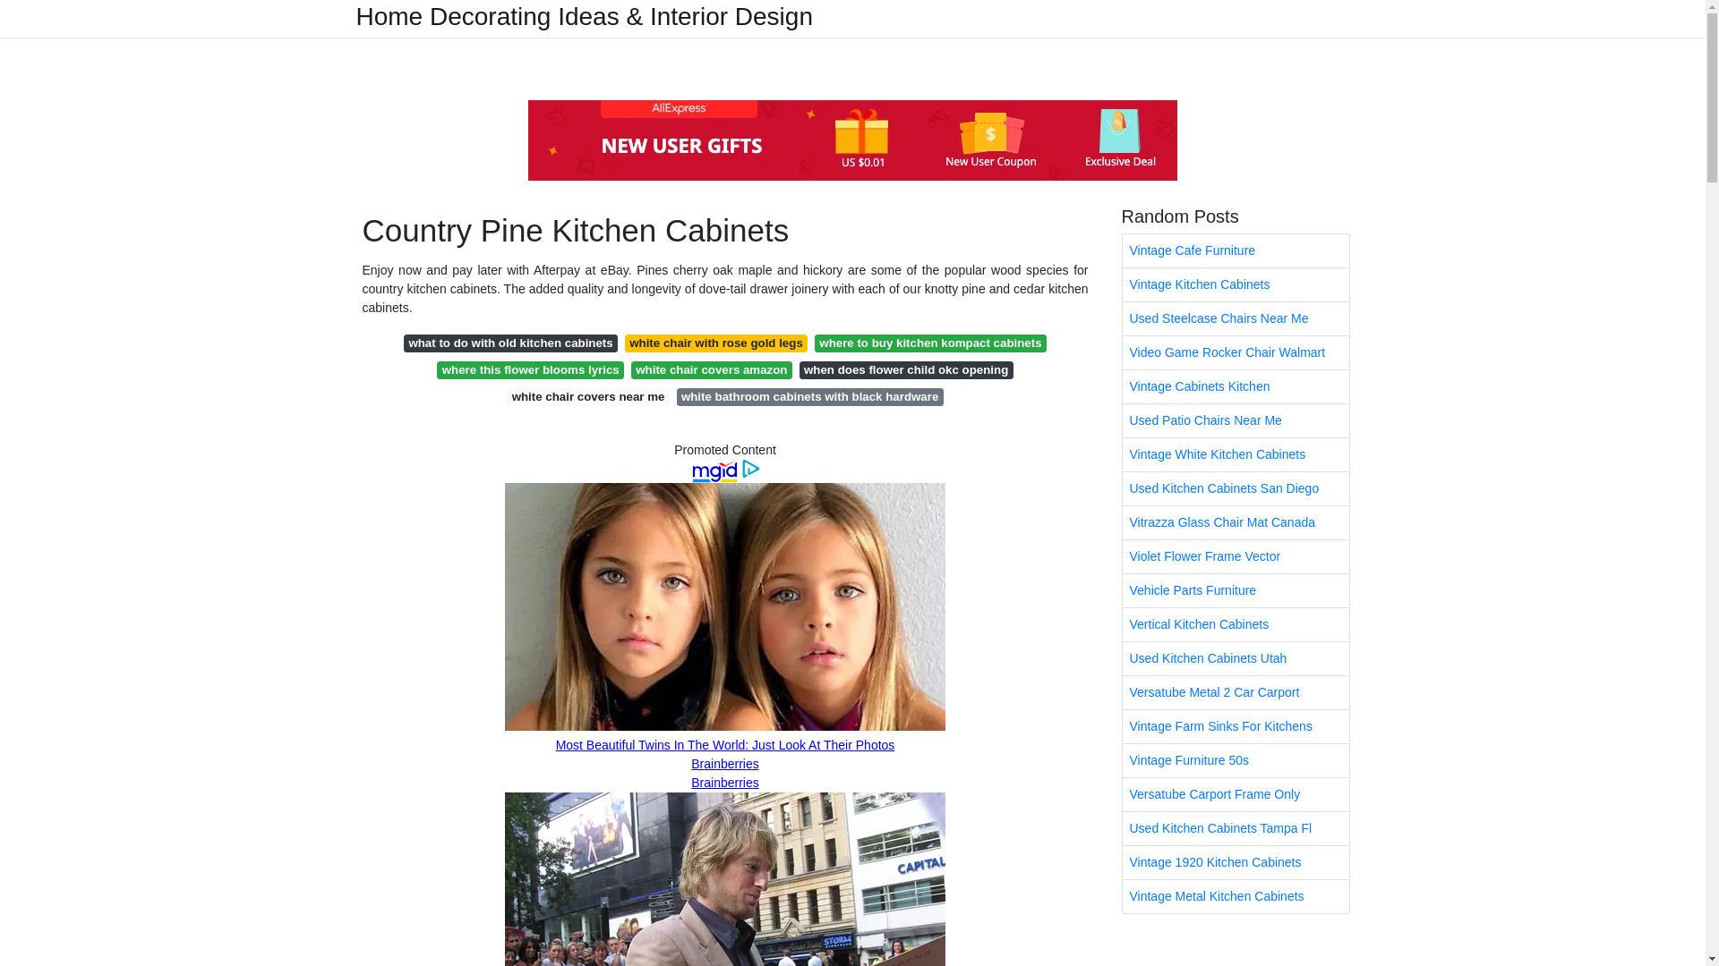 The width and height of the screenshot is (1719, 966). What do you see at coordinates (931, 343) in the screenshot?
I see `where to buy kitchen kompact cabinets` at bounding box center [931, 343].